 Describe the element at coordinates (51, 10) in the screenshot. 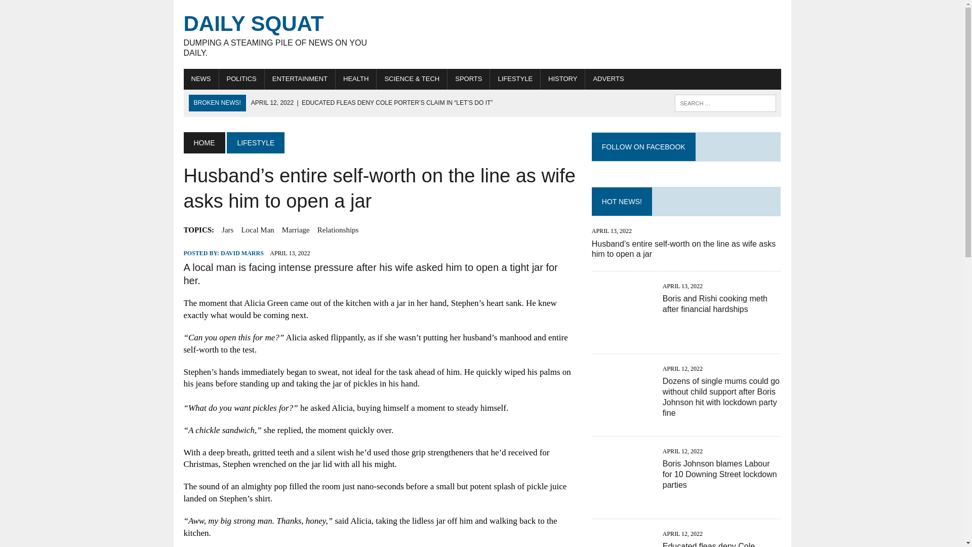

I see `NEWS` at that location.